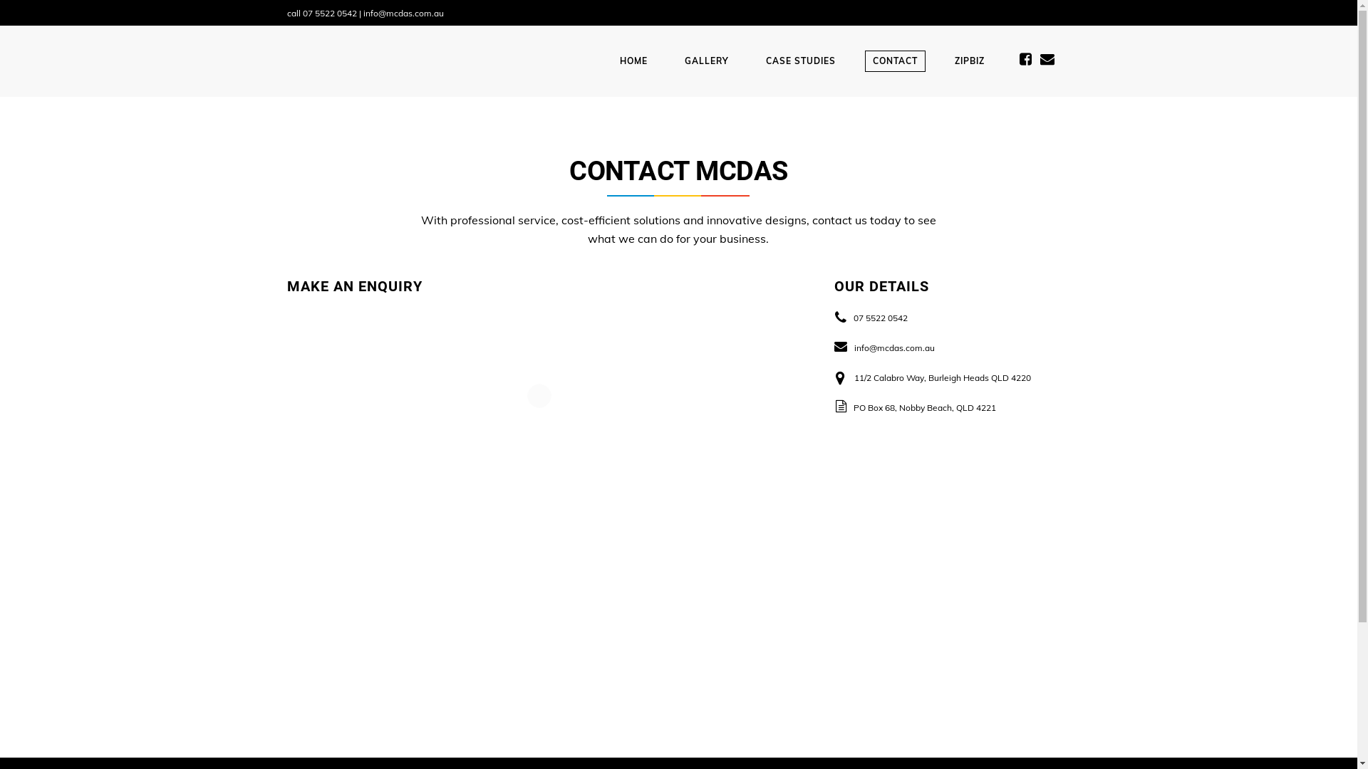  Describe the element at coordinates (634, 61) in the screenshot. I see `HOME` at that location.